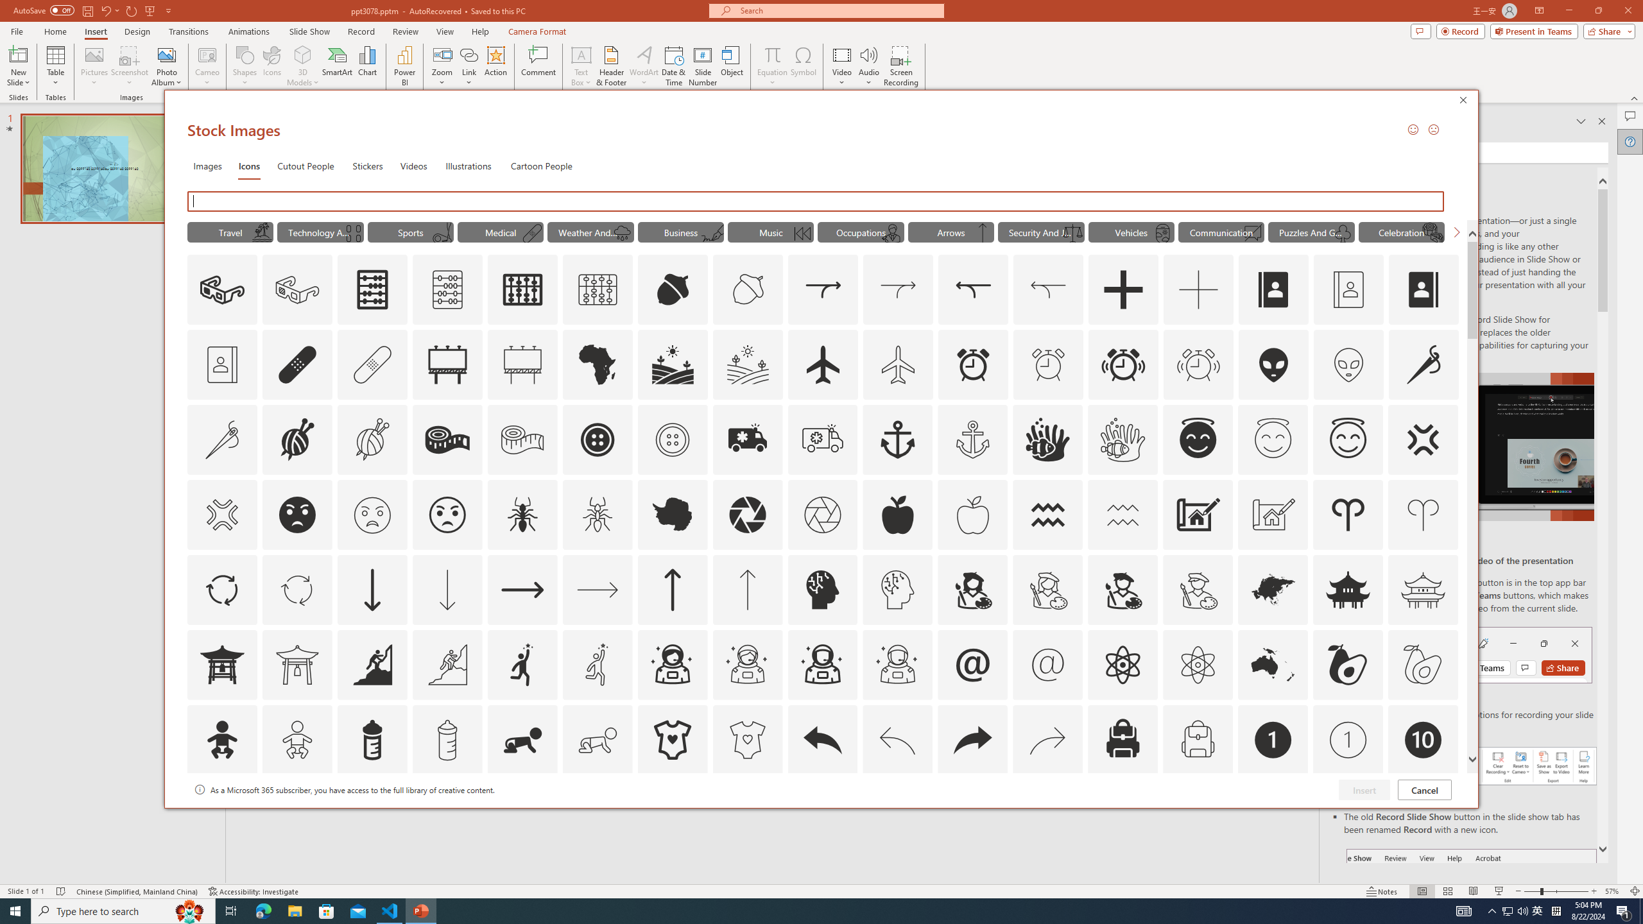 The width and height of the screenshot is (1643, 924). What do you see at coordinates (1048, 589) in the screenshot?
I see `AutomationID: Icons_ArtistFemale_M` at bounding box center [1048, 589].